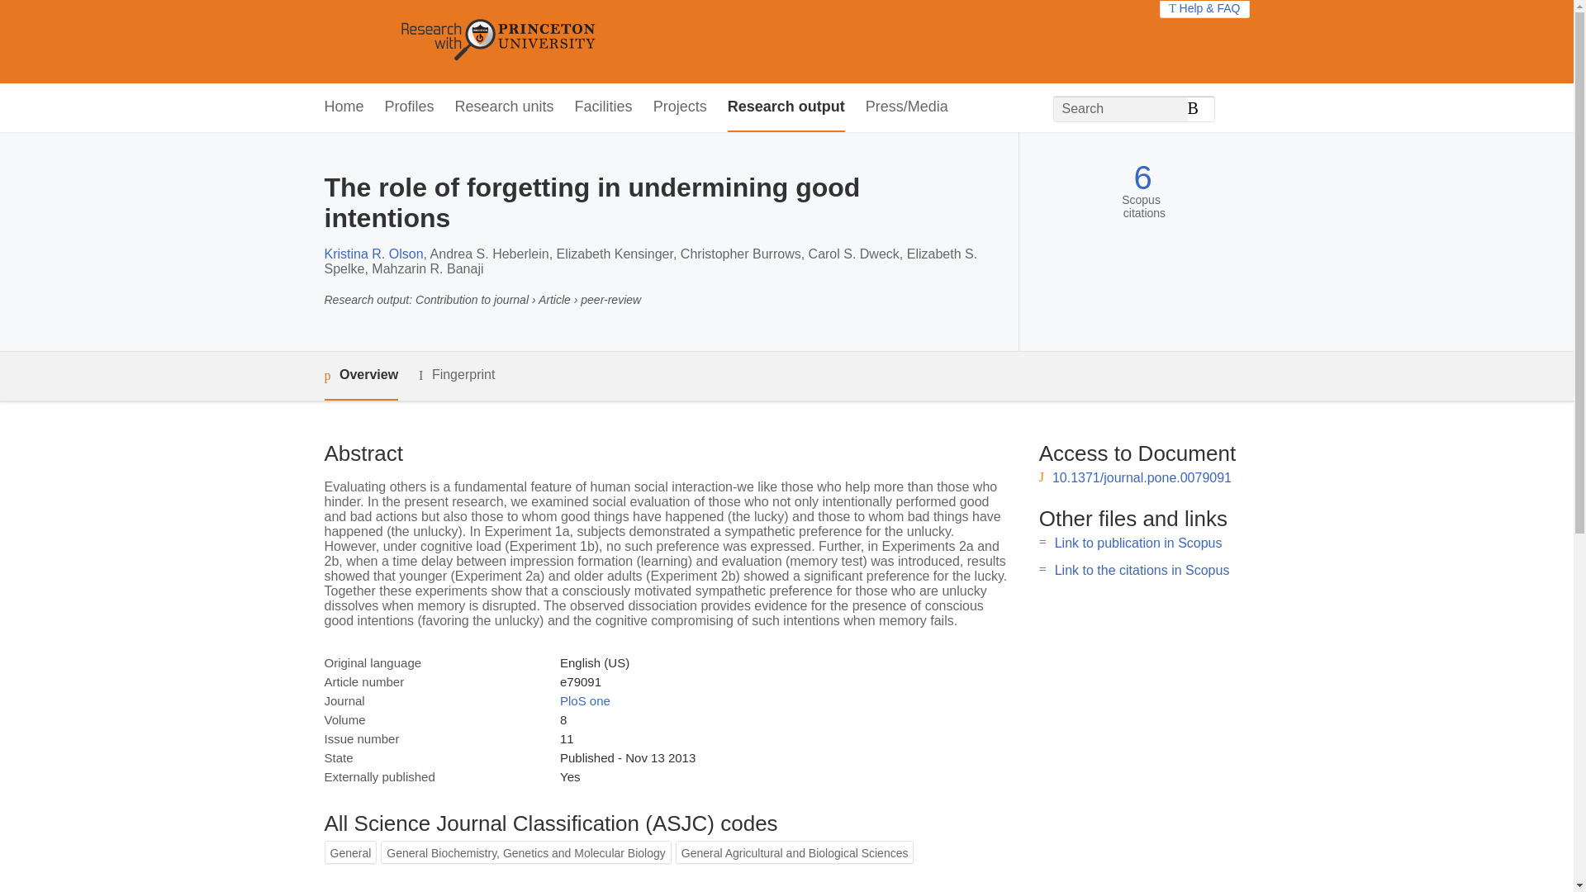  What do you see at coordinates (603, 107) in the screenshot?
I see `Facilities` at bounding box center [603, 107].